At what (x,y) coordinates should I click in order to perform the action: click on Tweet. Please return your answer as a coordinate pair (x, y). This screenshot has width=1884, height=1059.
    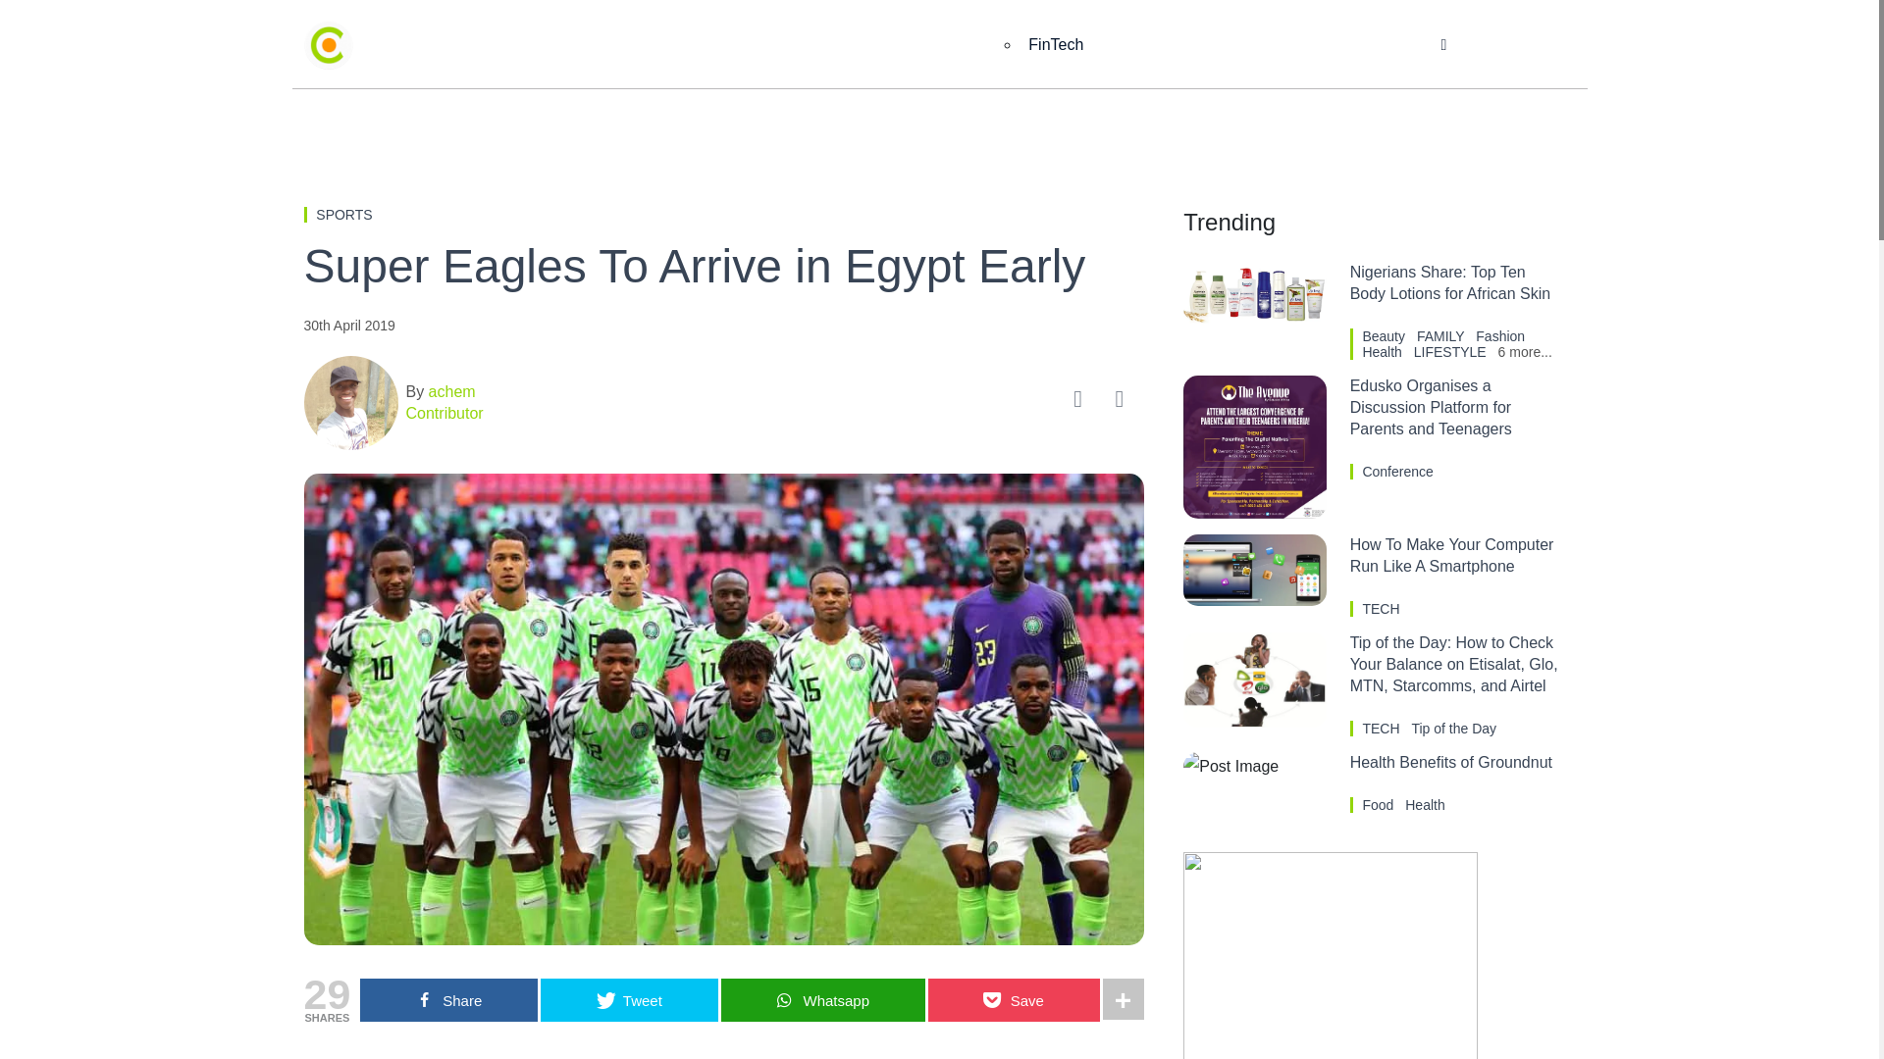
    Looking at the image, I should click on (629, 1000).